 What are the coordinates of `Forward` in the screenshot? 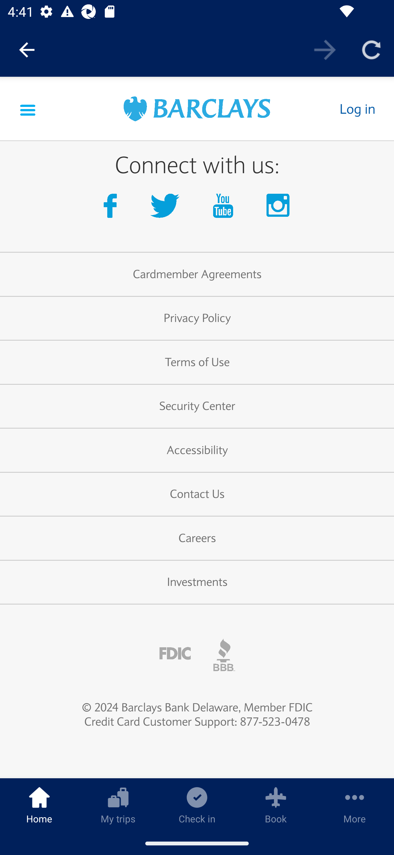 It's located at (325, 49).